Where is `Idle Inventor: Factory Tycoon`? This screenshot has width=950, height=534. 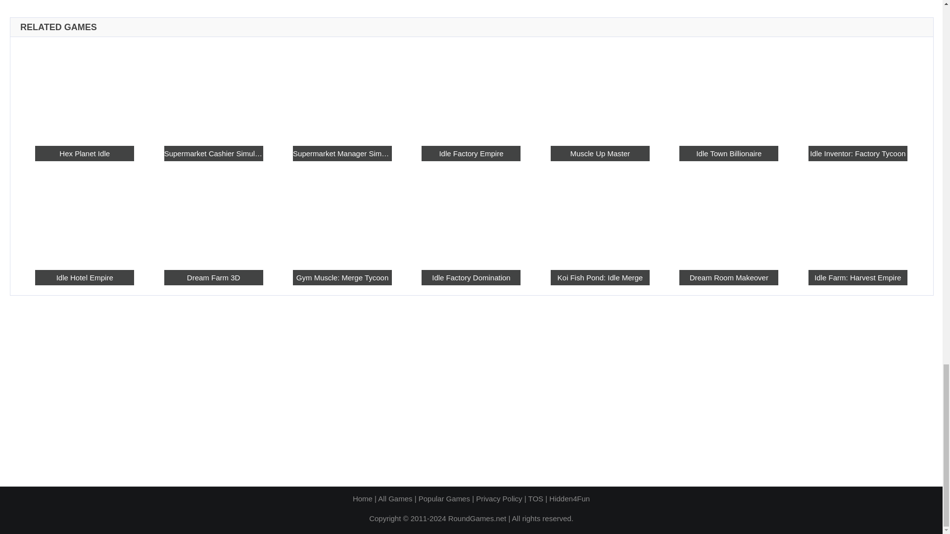 Idle Inventor: Factory Tycoon is located at coordinates (857, 153).